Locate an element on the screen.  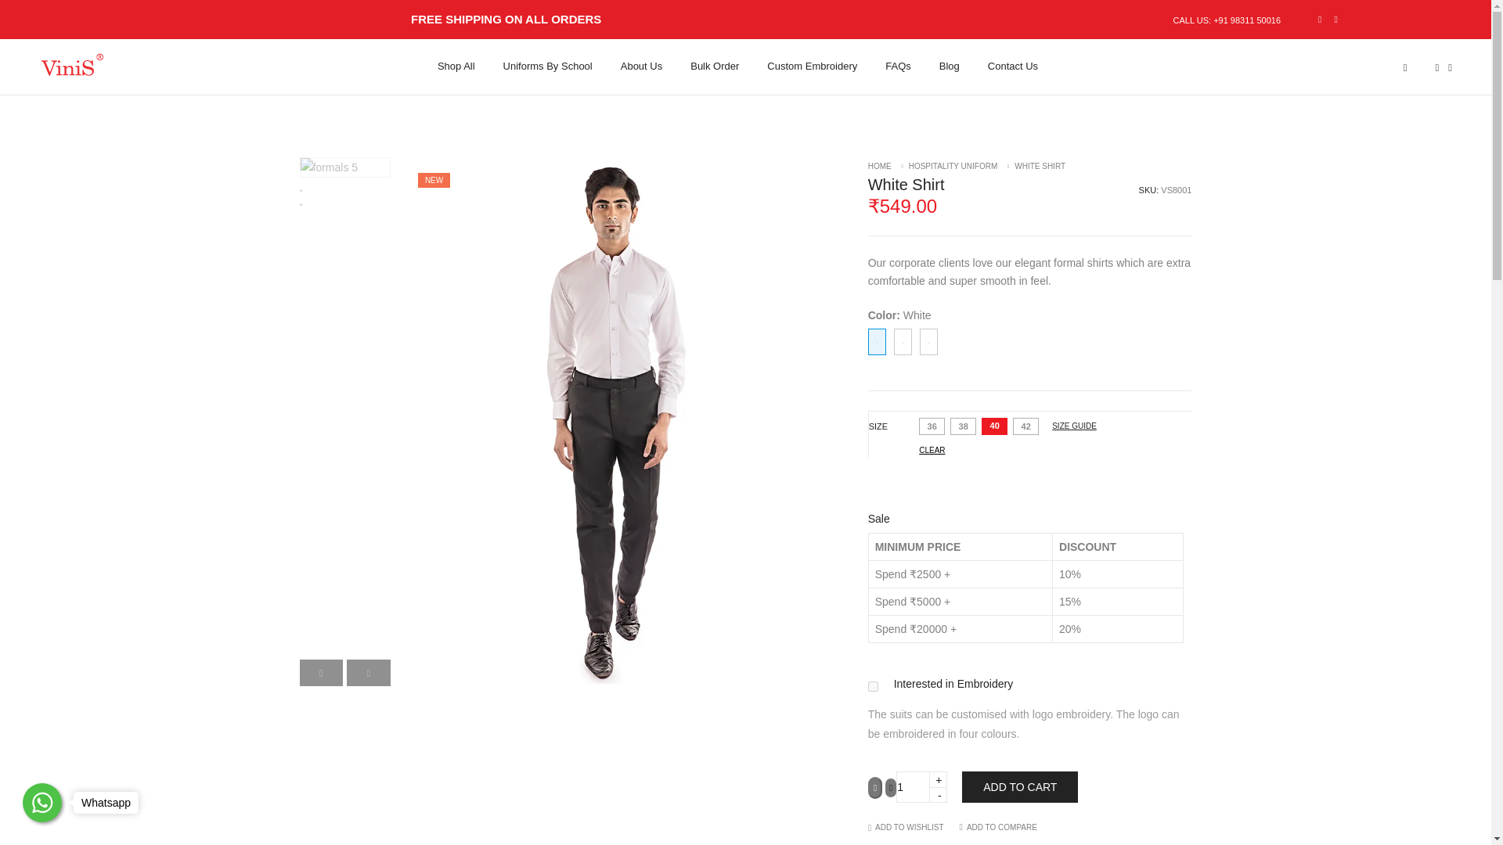
Uniforms By School is located at coordinates (548, 66).